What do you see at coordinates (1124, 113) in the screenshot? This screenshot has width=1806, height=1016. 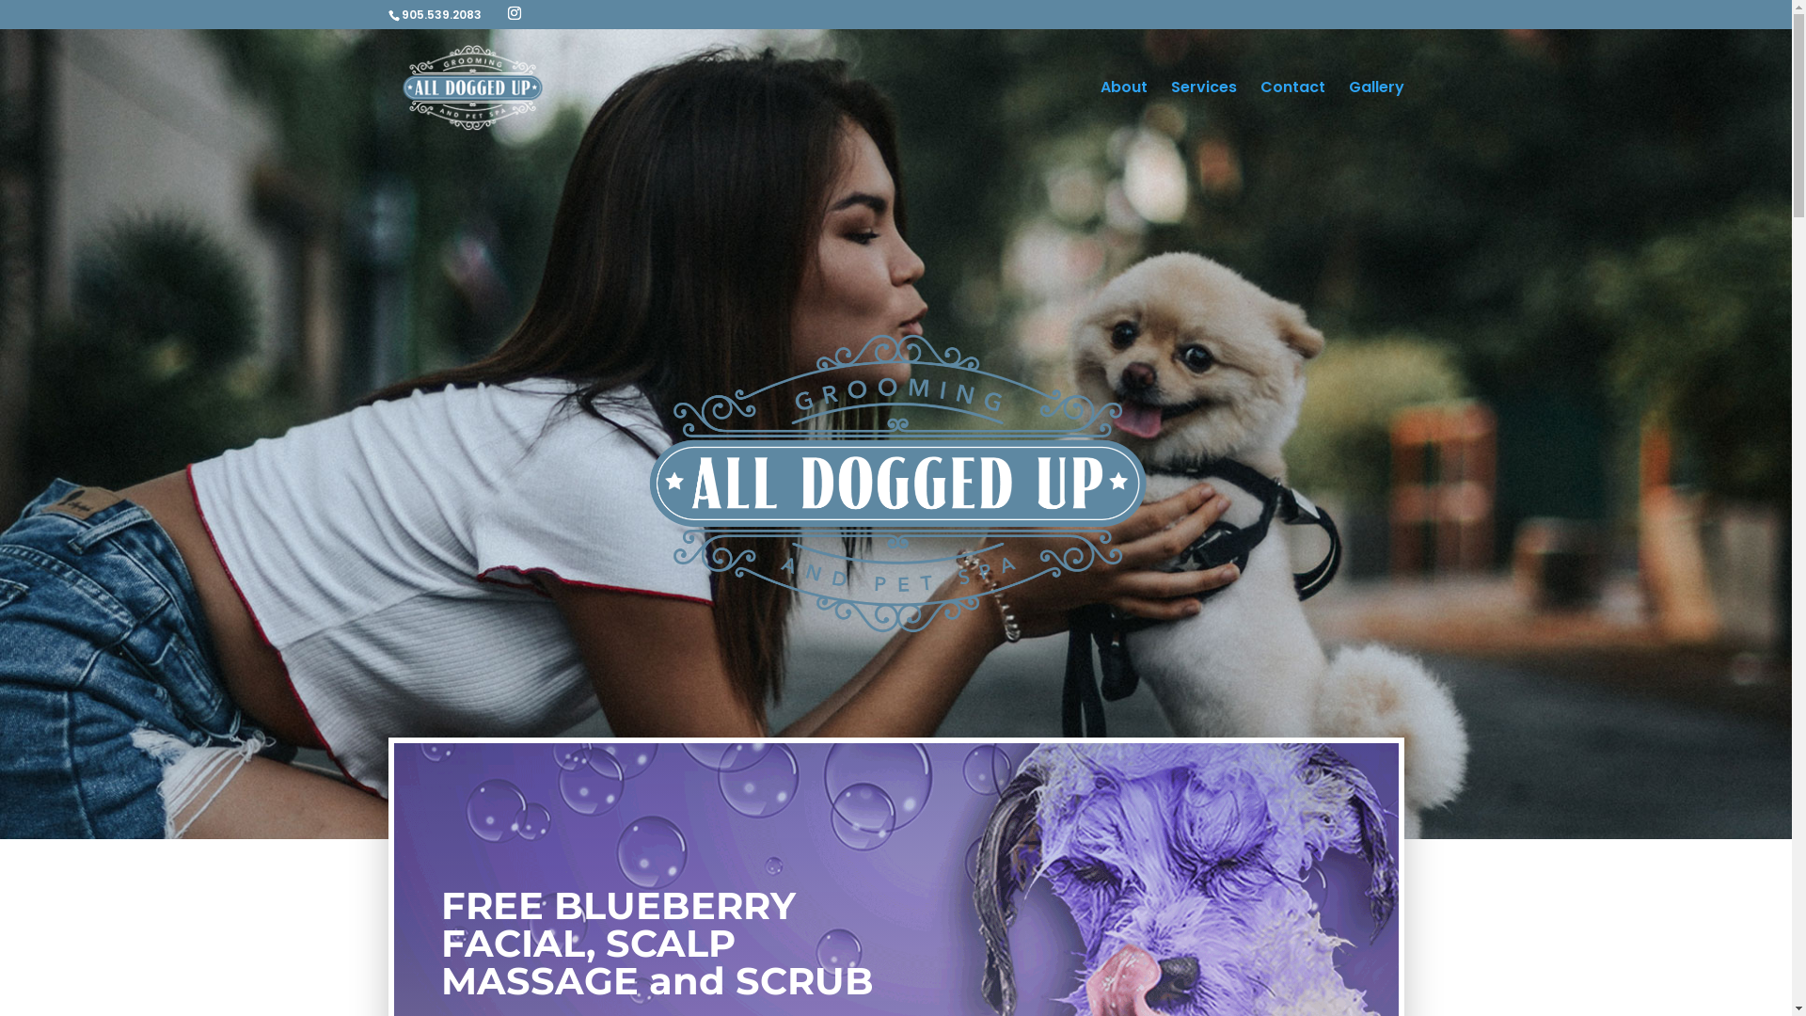 I see `About` at bounding box center [1124, 113].